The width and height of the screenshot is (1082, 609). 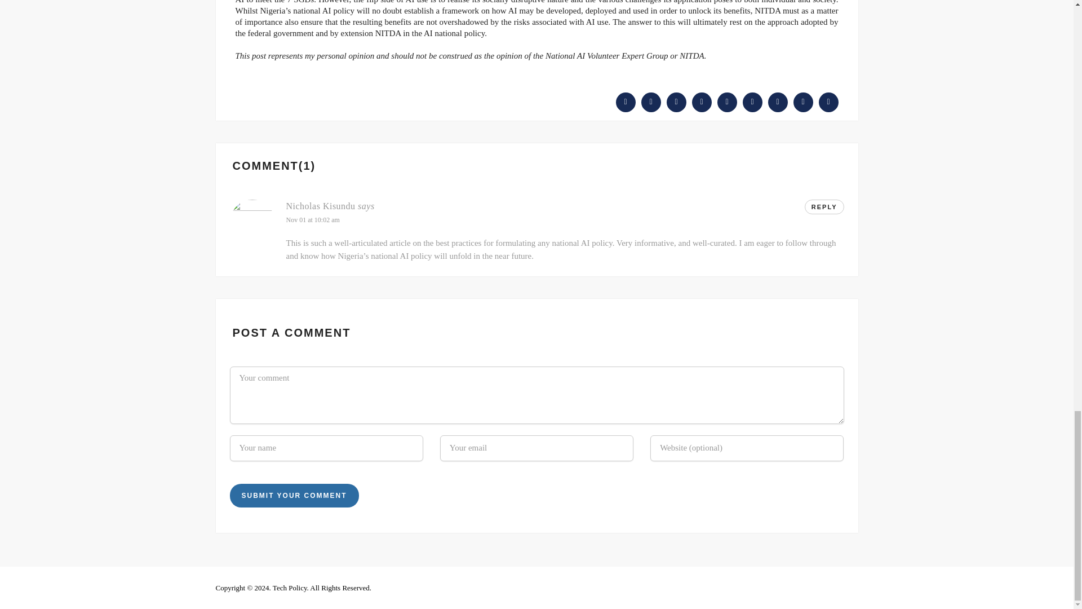 What do you see at coordinates (651, 101) in the screenshot?
I see `Tweet` at bounding box center [651, 101].